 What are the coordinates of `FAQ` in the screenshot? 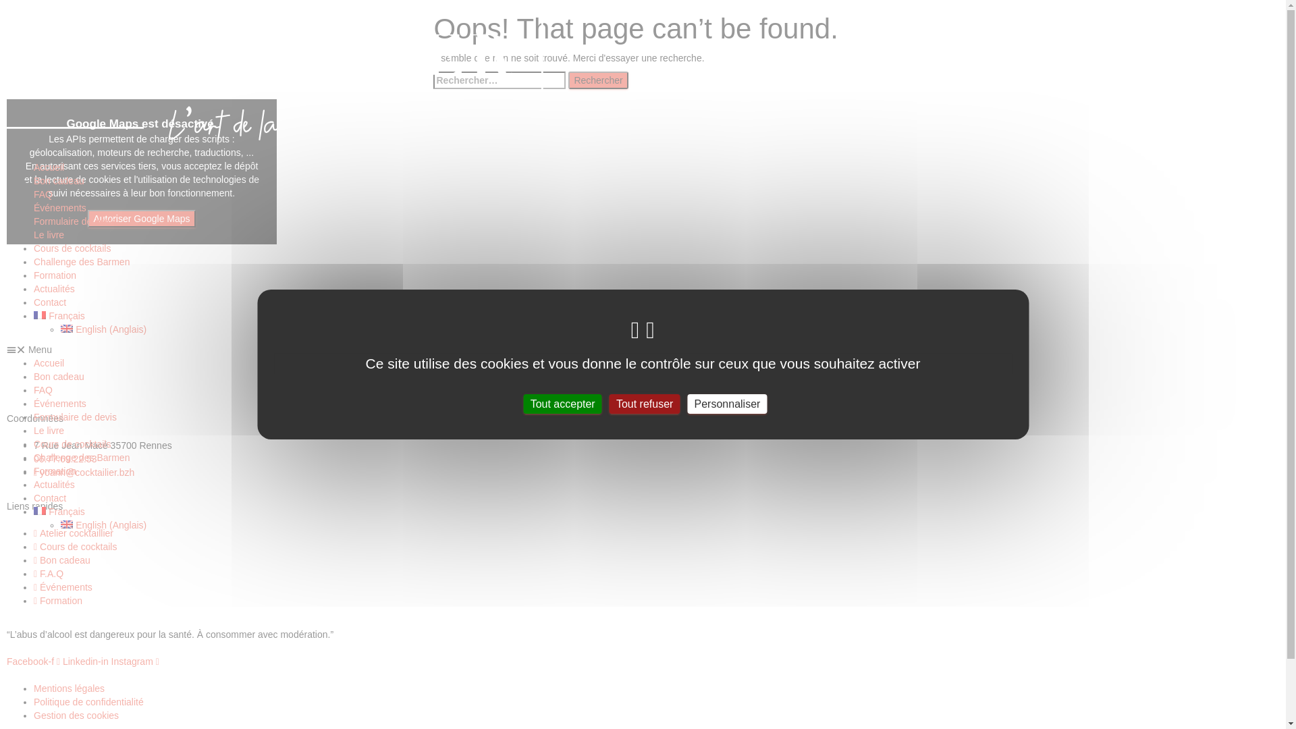 It's located at (43, 194).